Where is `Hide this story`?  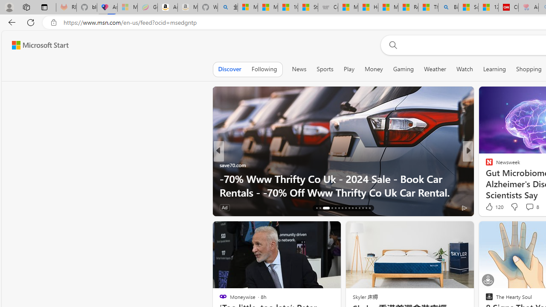 Hide this story is located at coordinates (315, 231).